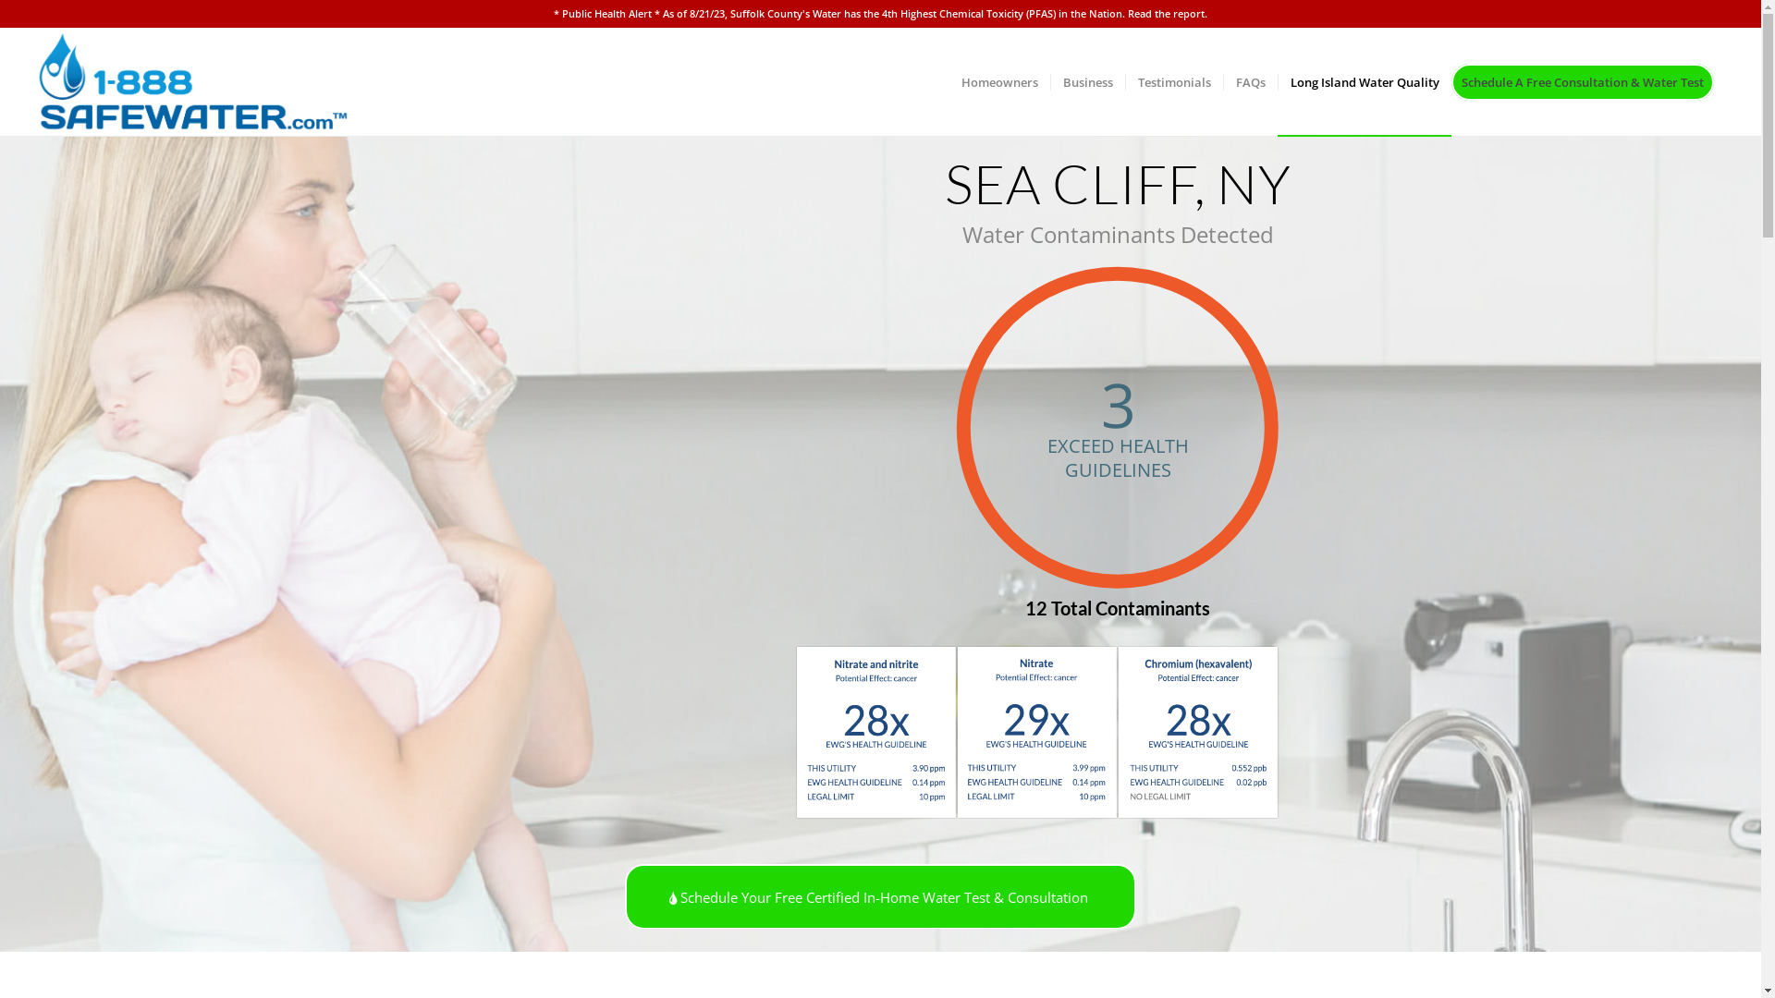 This screenshot has width=1775, height=998. Describe the element at coordinates (1365, 82) in the screenshot. I see `Long Island Water Quality` at that location.